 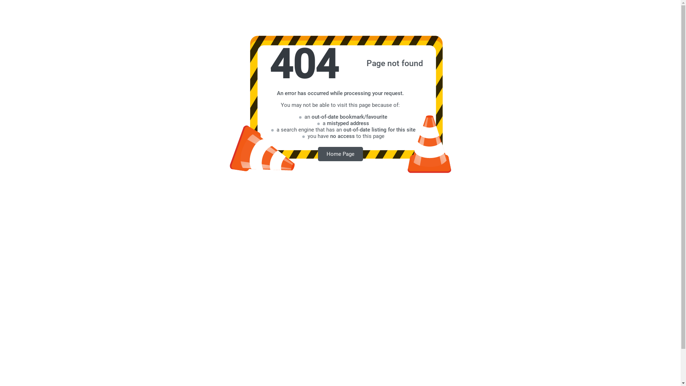 What do you see at coordinates (340, 154) in the screenshot?
I see `Home Page` at bounding box center [340, 154].